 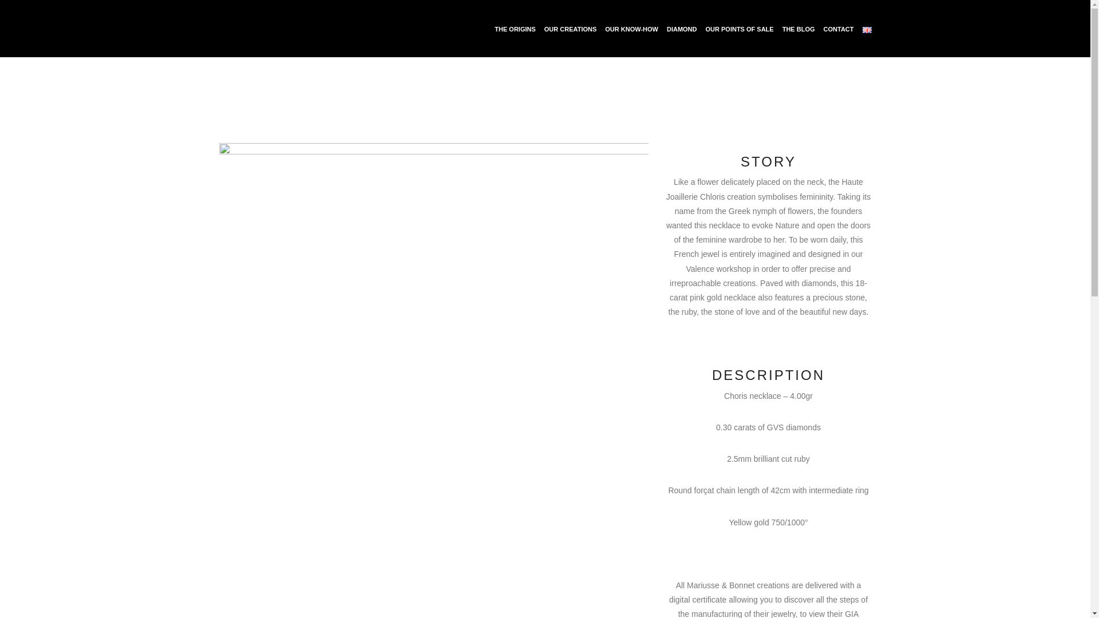 What do you see at coordinates (799, 29) in the screenshot?
I see `THE BLOG` at bounding box center [799, 29].